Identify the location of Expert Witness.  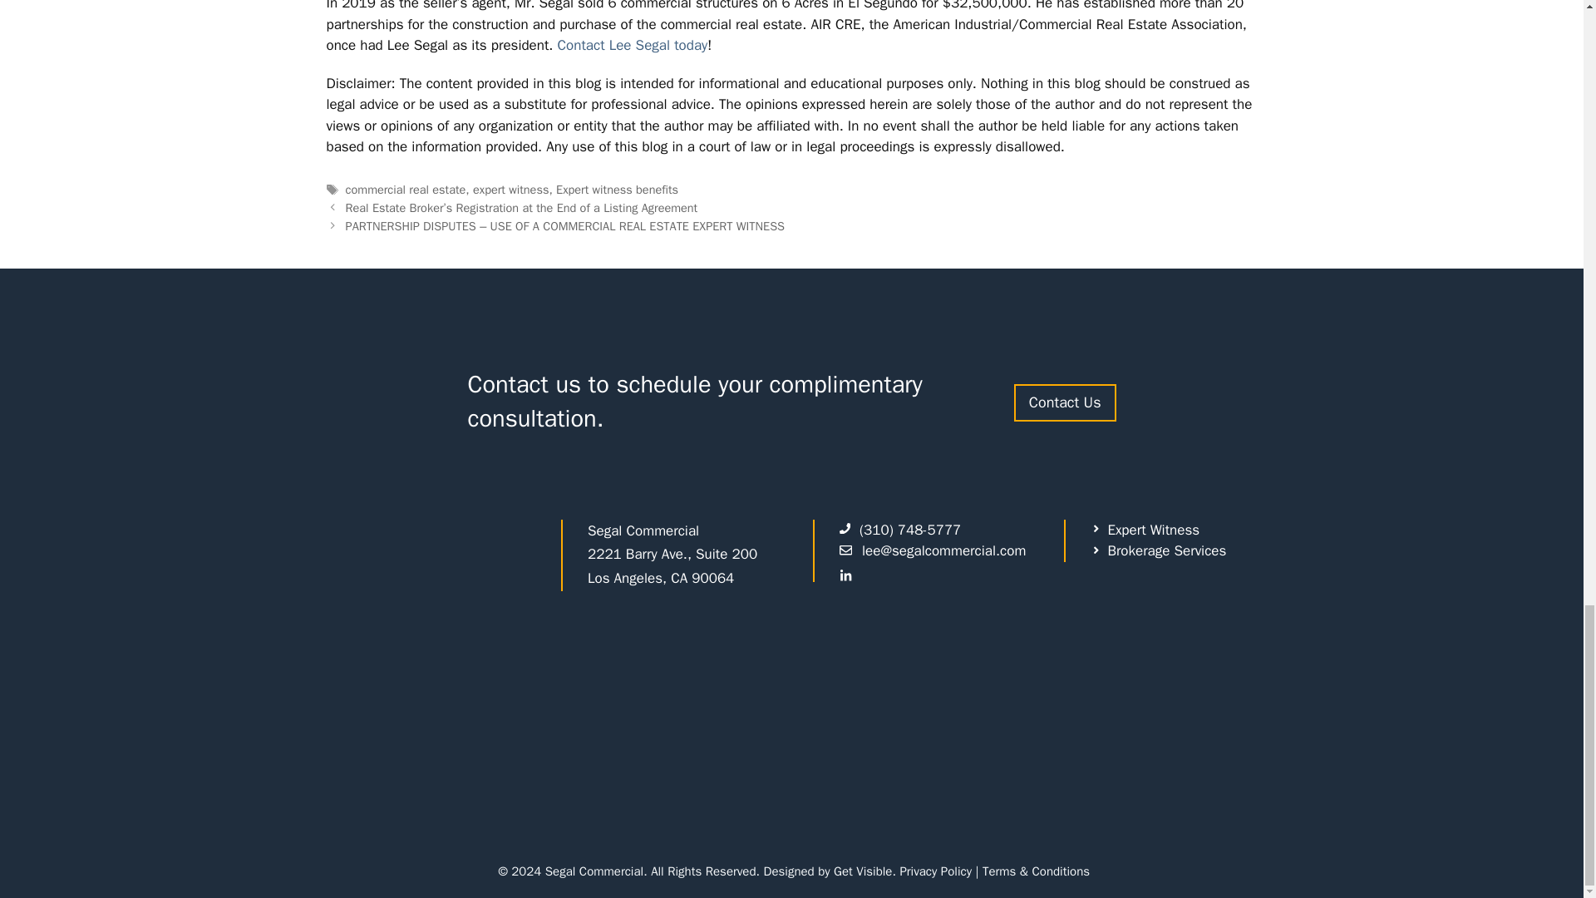
(1145, 530).